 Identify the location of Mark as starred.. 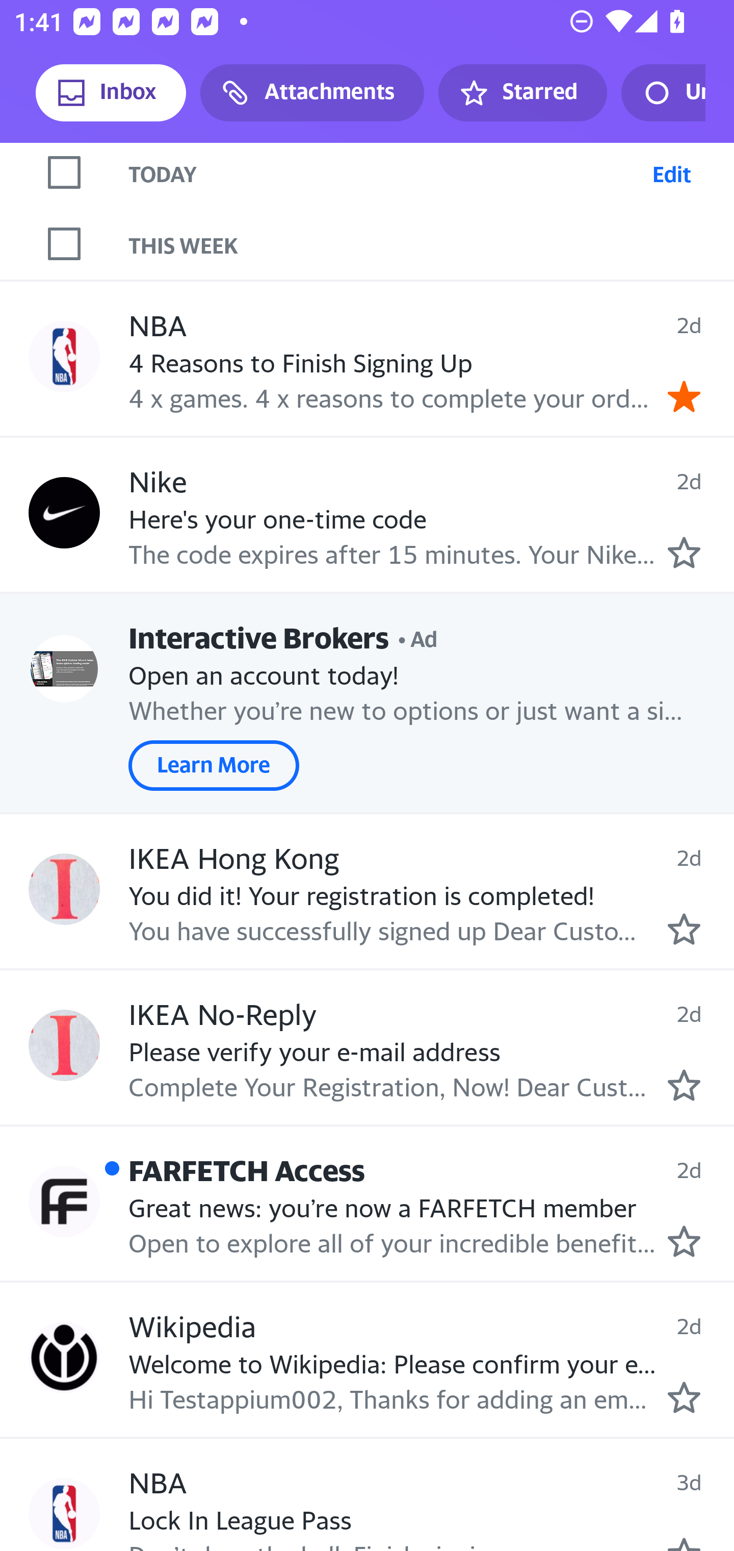
(684, 1085).